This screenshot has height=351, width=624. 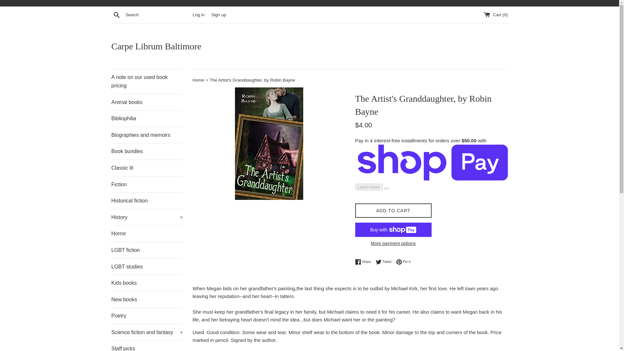 What do you see at coordinates (116, 15) in the screenshot?
I see `Search` at bounding box center [116, 15].